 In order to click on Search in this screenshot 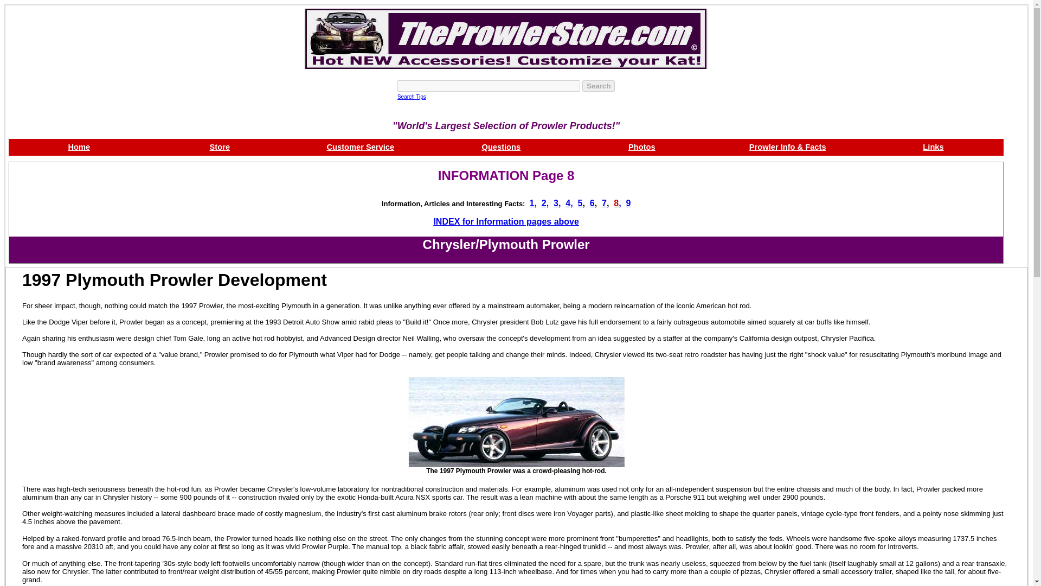, I will do `click(599, 86)`.